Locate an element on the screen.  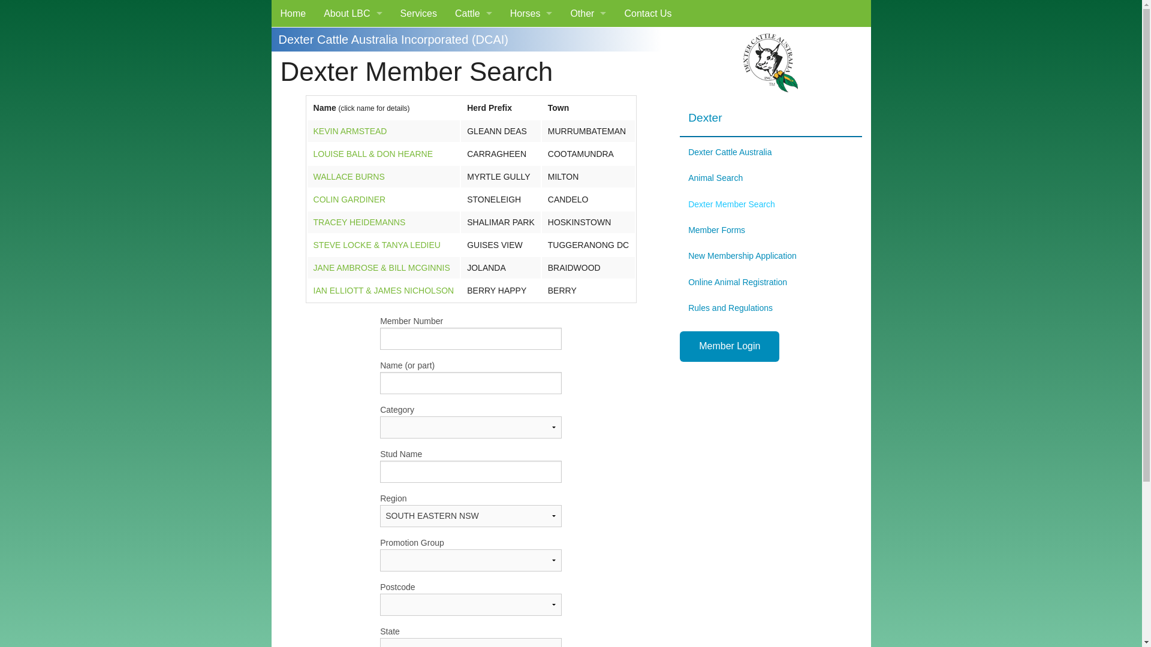
Member Login is located at coordinates (730, 346).